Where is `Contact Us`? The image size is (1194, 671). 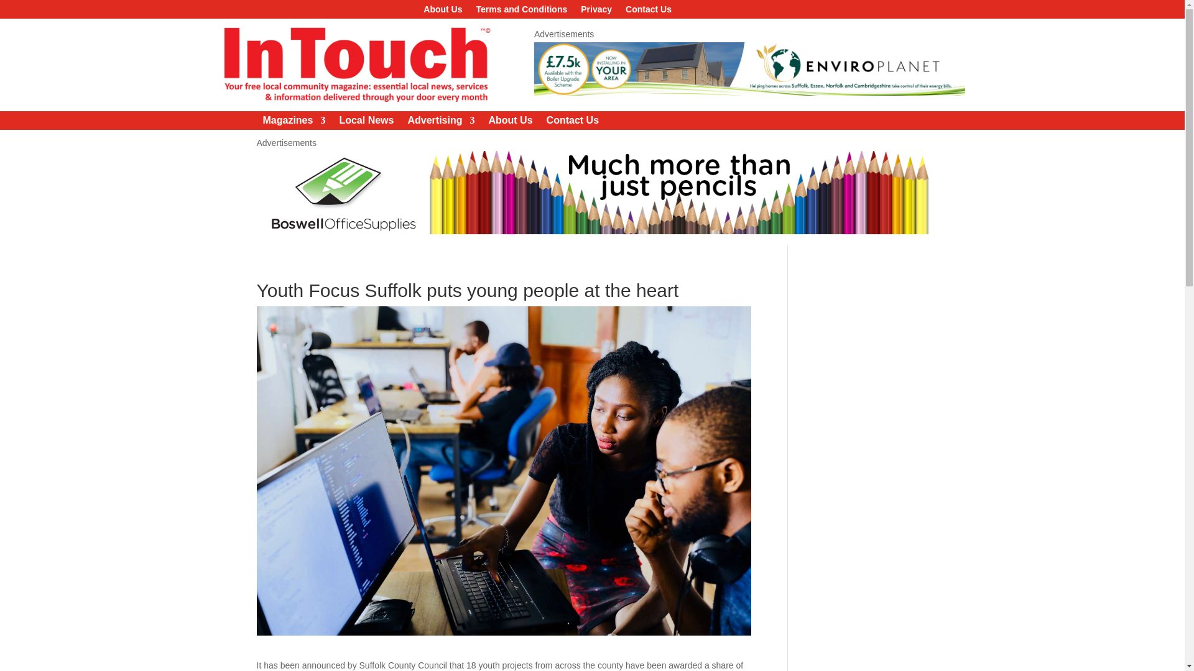 Contact Us is located at coordinates (648, 11).